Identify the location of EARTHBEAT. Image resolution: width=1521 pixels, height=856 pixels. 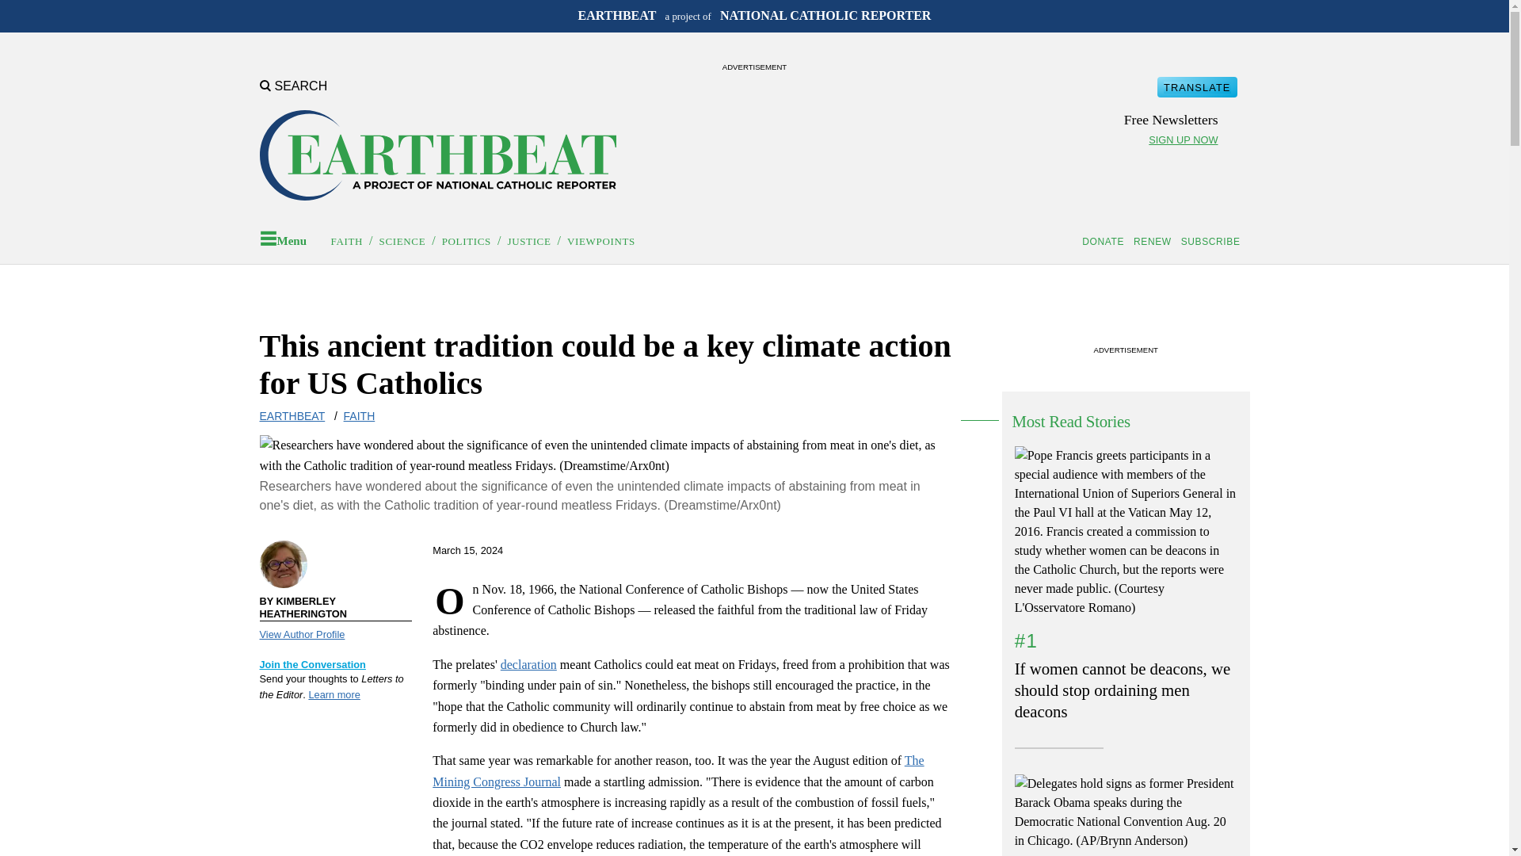
(292, 416).